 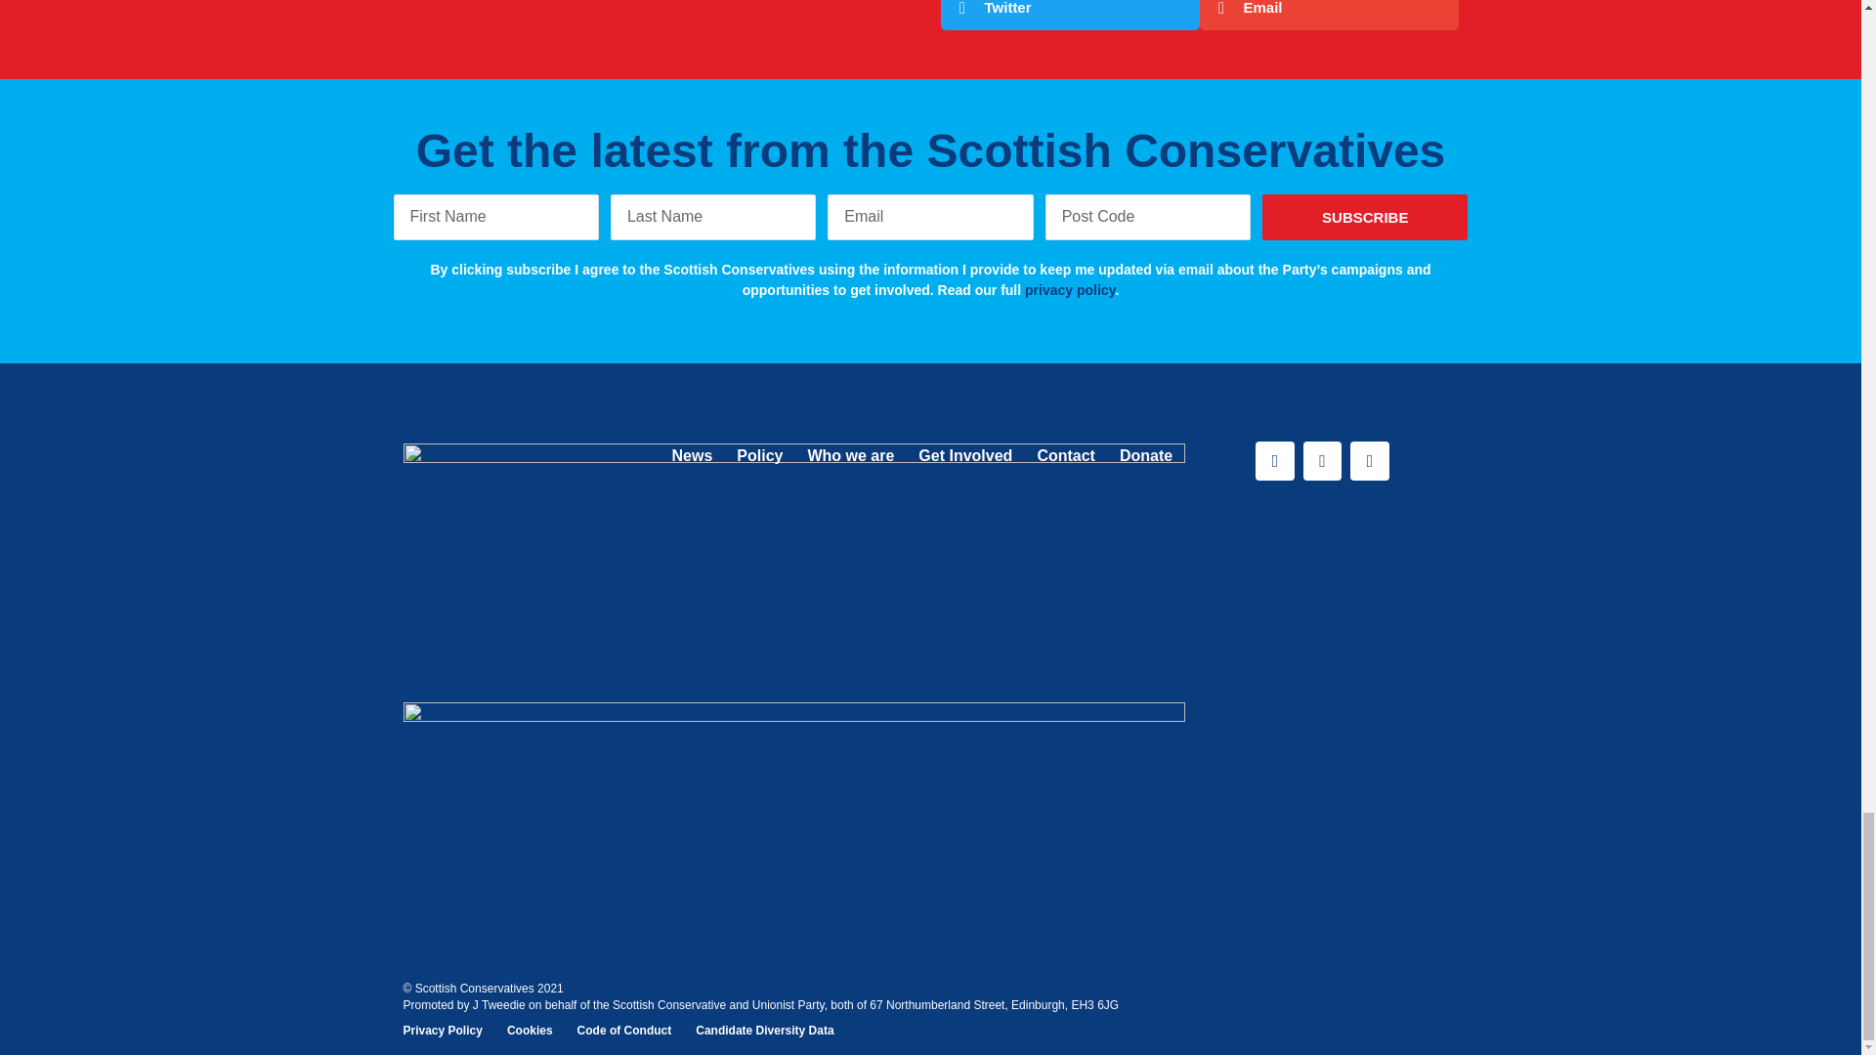 I want to click on privacy policy, so click(x=1069, y=289).